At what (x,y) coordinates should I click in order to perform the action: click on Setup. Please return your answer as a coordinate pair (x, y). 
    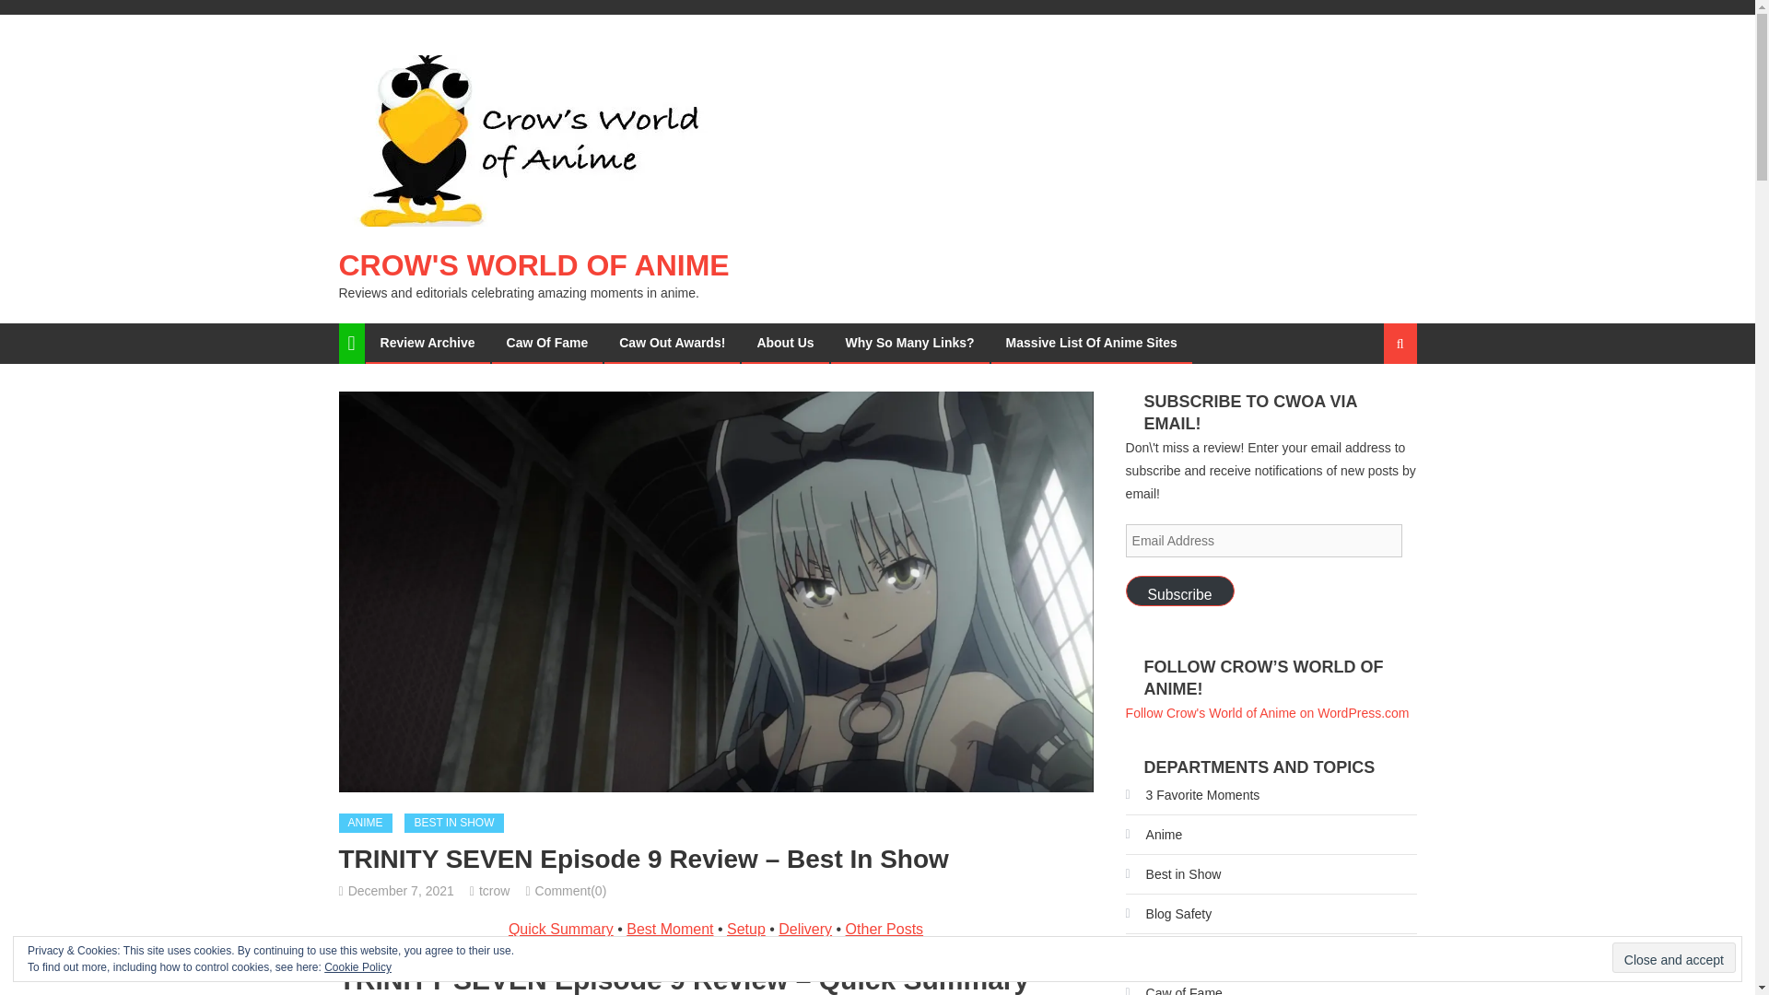
    Looking at the image, I should click on (746, 929).